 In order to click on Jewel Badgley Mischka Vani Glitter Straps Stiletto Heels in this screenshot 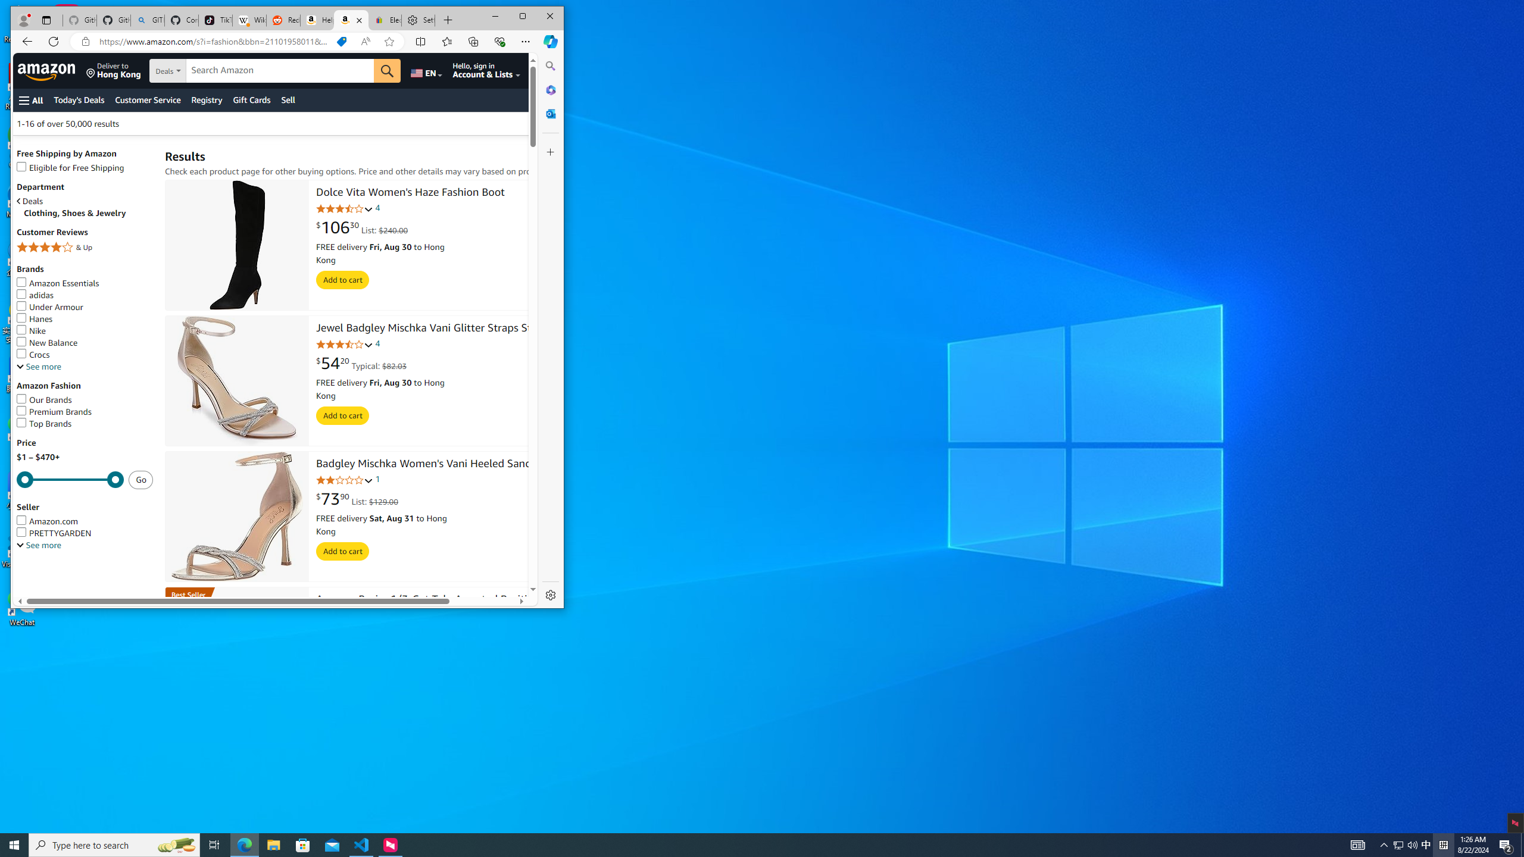, I will do `click(451, 329)`.